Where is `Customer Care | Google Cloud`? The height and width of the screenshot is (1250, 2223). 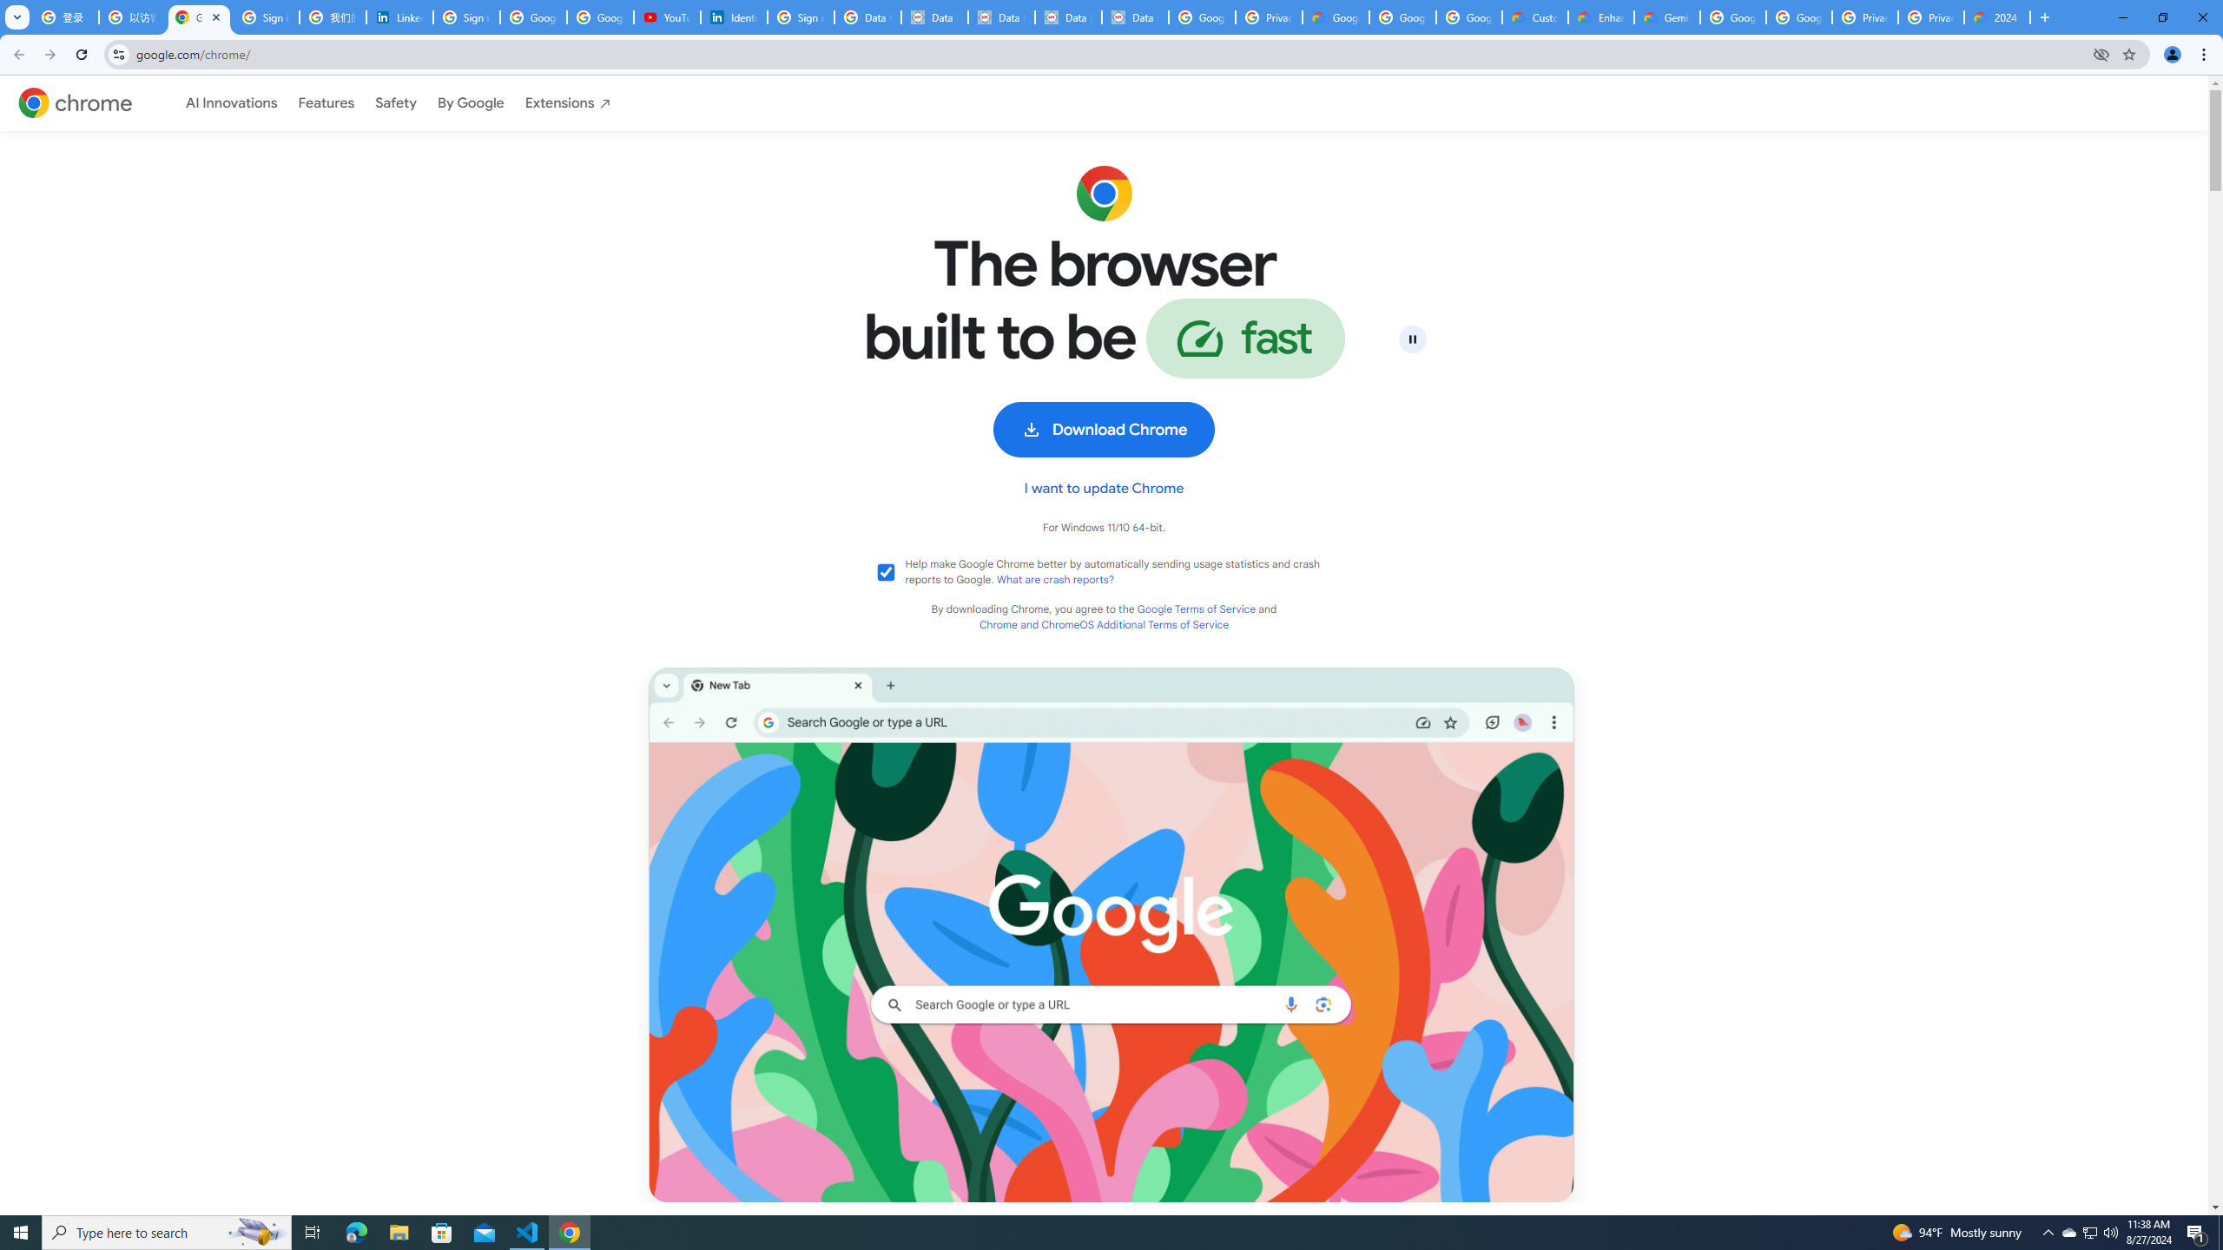
Customer Care | Google Cloud is located at coordinates (1535, 17).